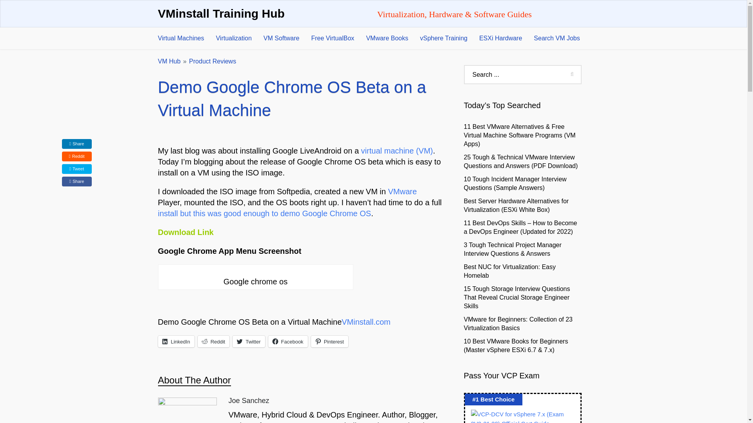 The width and height of the screenshot is (753, 423). Describe the element at coordinates (185, 232) in the screenshot. I see `Download Link` at that location.